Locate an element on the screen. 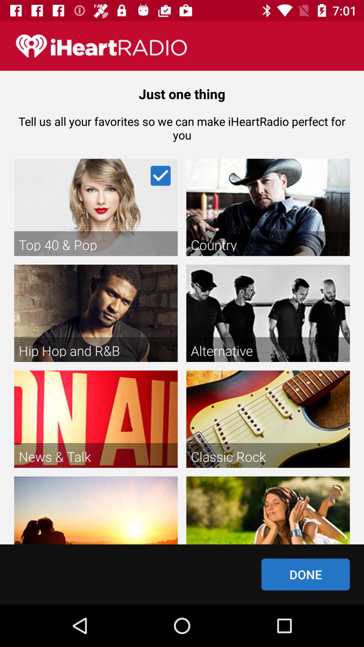 The width and height of the screenshot is (364, 647). turn on done is located at coordinates (305, 574).